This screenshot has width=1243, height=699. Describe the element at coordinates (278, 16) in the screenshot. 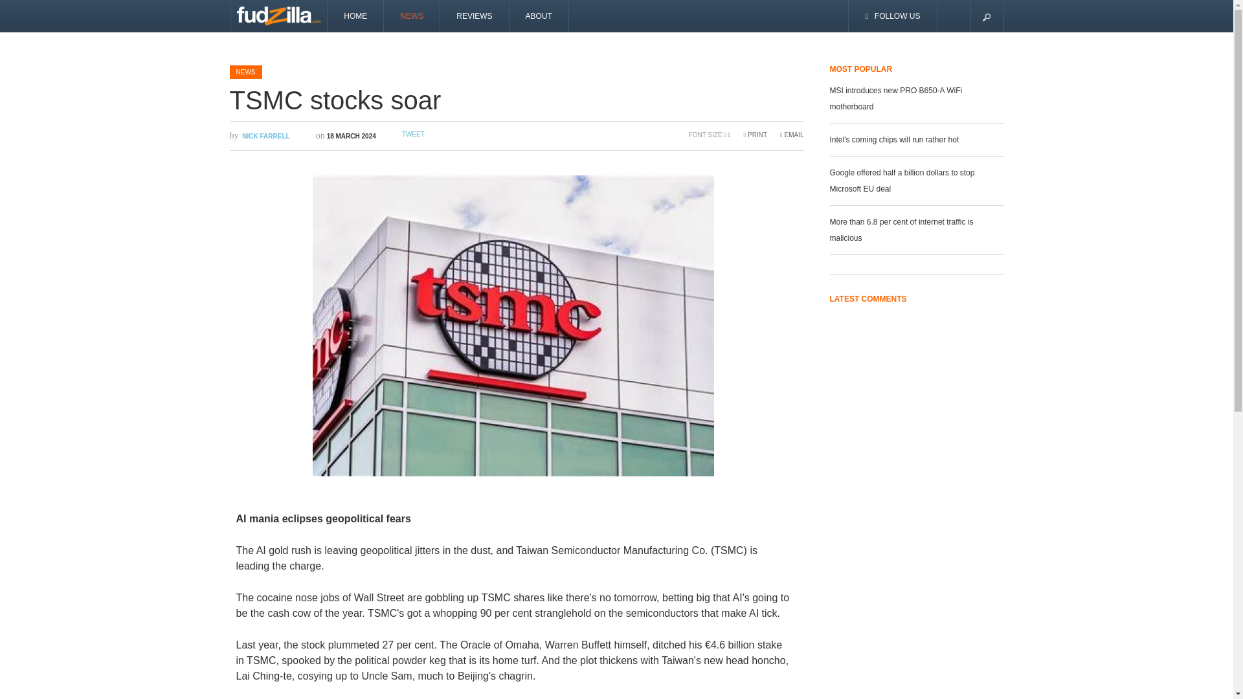

I see `Fudzilla` at that location.